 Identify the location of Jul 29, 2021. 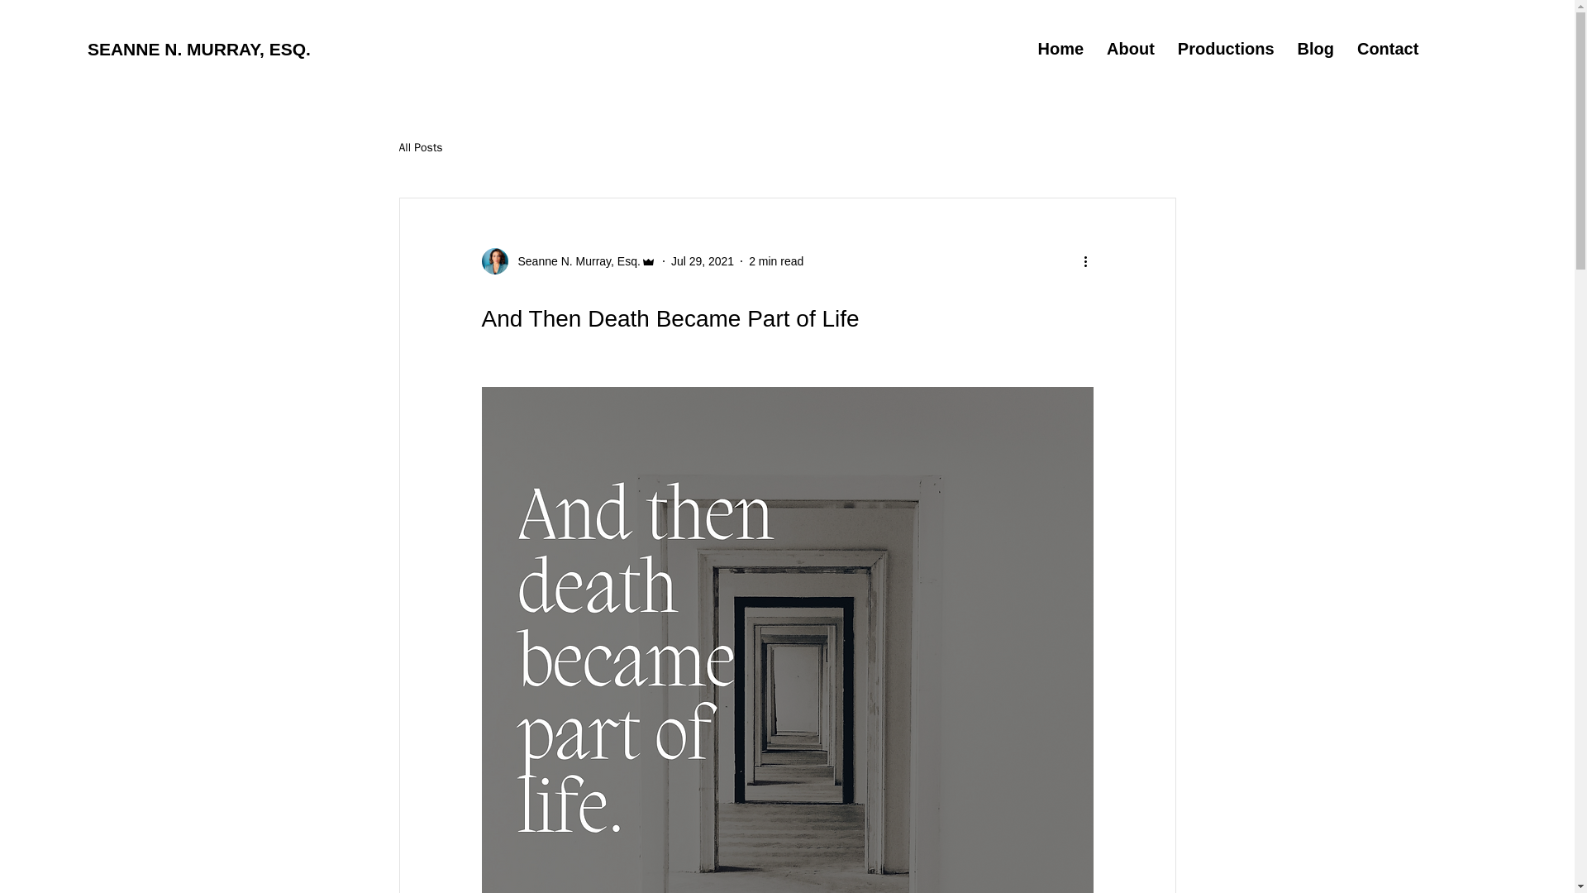
(703, 261).